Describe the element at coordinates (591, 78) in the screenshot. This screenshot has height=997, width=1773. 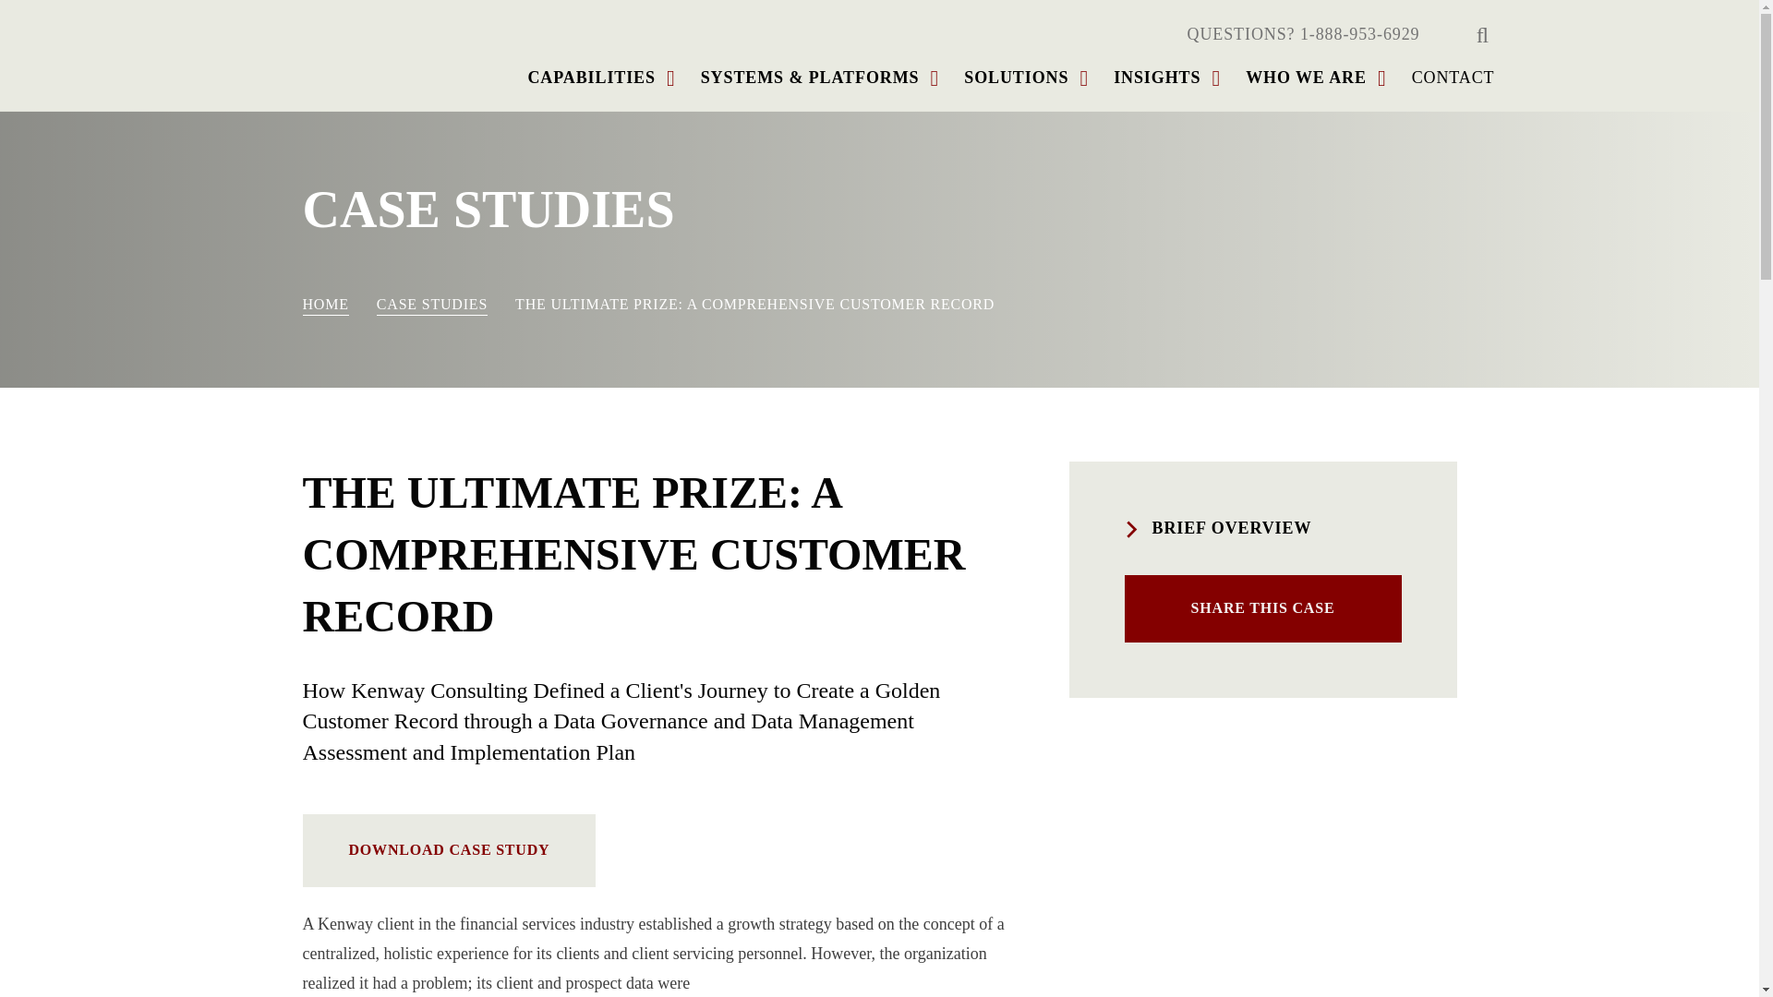
I see `CAPABILITIES` at that location.